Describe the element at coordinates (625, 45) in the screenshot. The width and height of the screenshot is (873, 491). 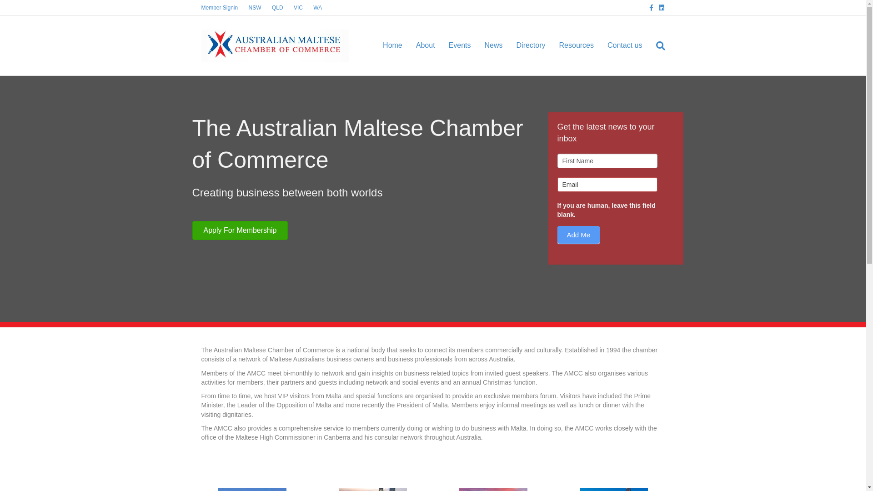
I see `Contact us` at that location.